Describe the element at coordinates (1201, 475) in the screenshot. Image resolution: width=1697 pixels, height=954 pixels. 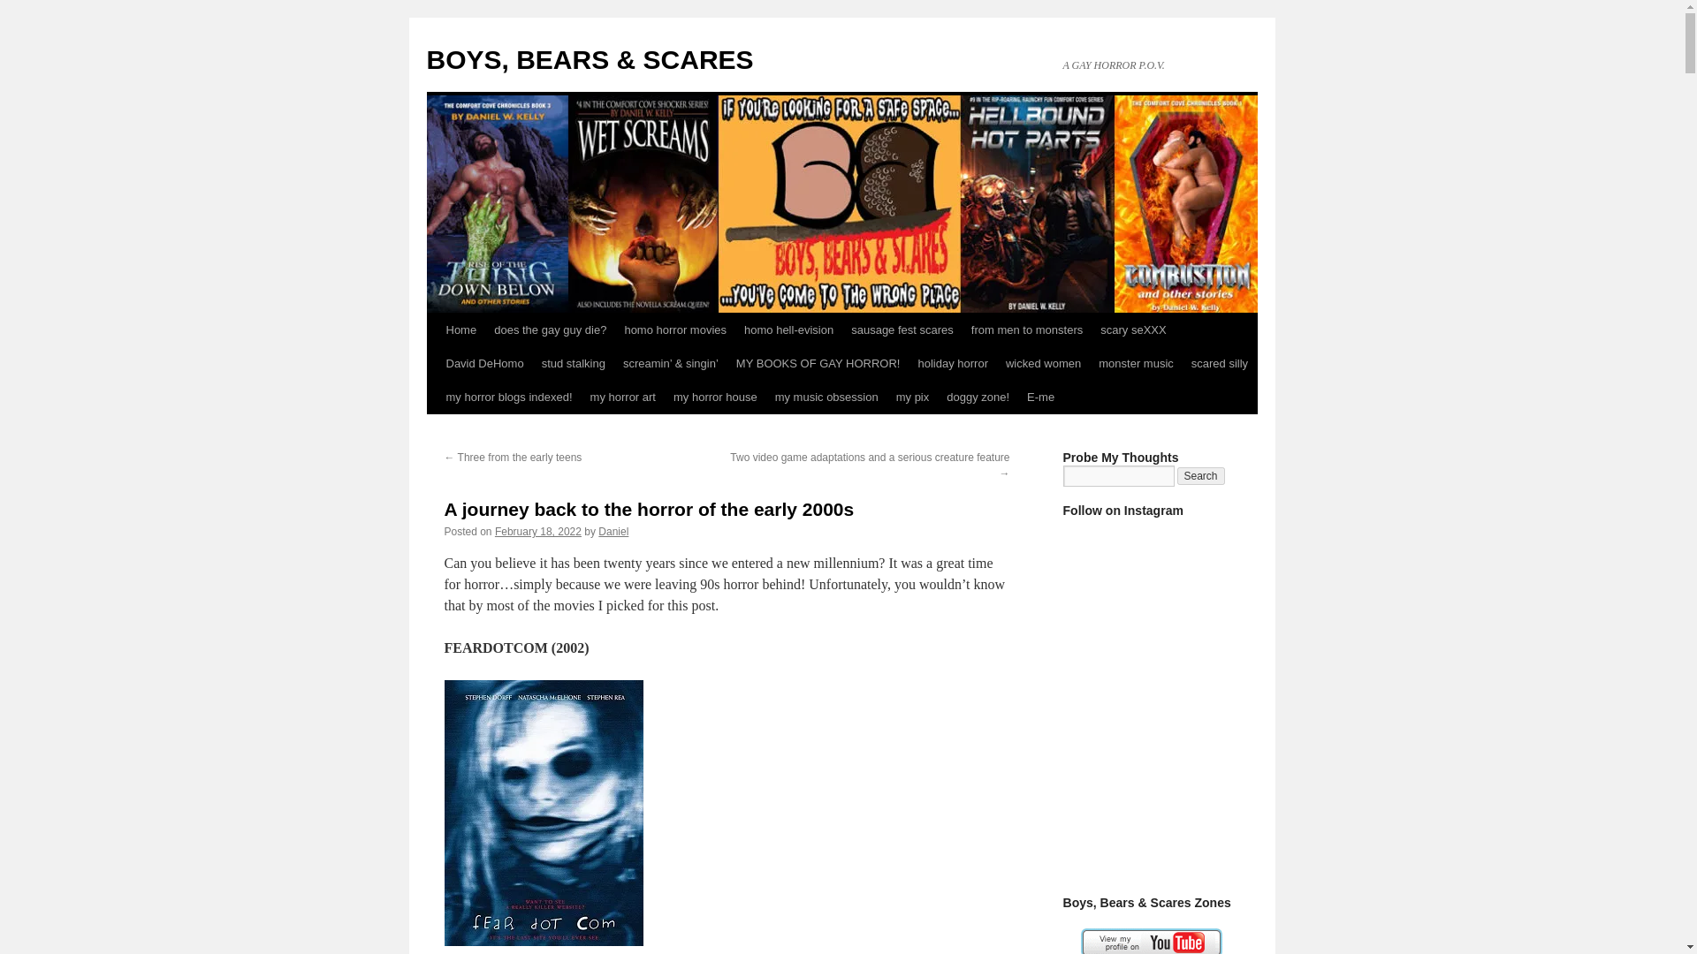
I see `Search` at that location.